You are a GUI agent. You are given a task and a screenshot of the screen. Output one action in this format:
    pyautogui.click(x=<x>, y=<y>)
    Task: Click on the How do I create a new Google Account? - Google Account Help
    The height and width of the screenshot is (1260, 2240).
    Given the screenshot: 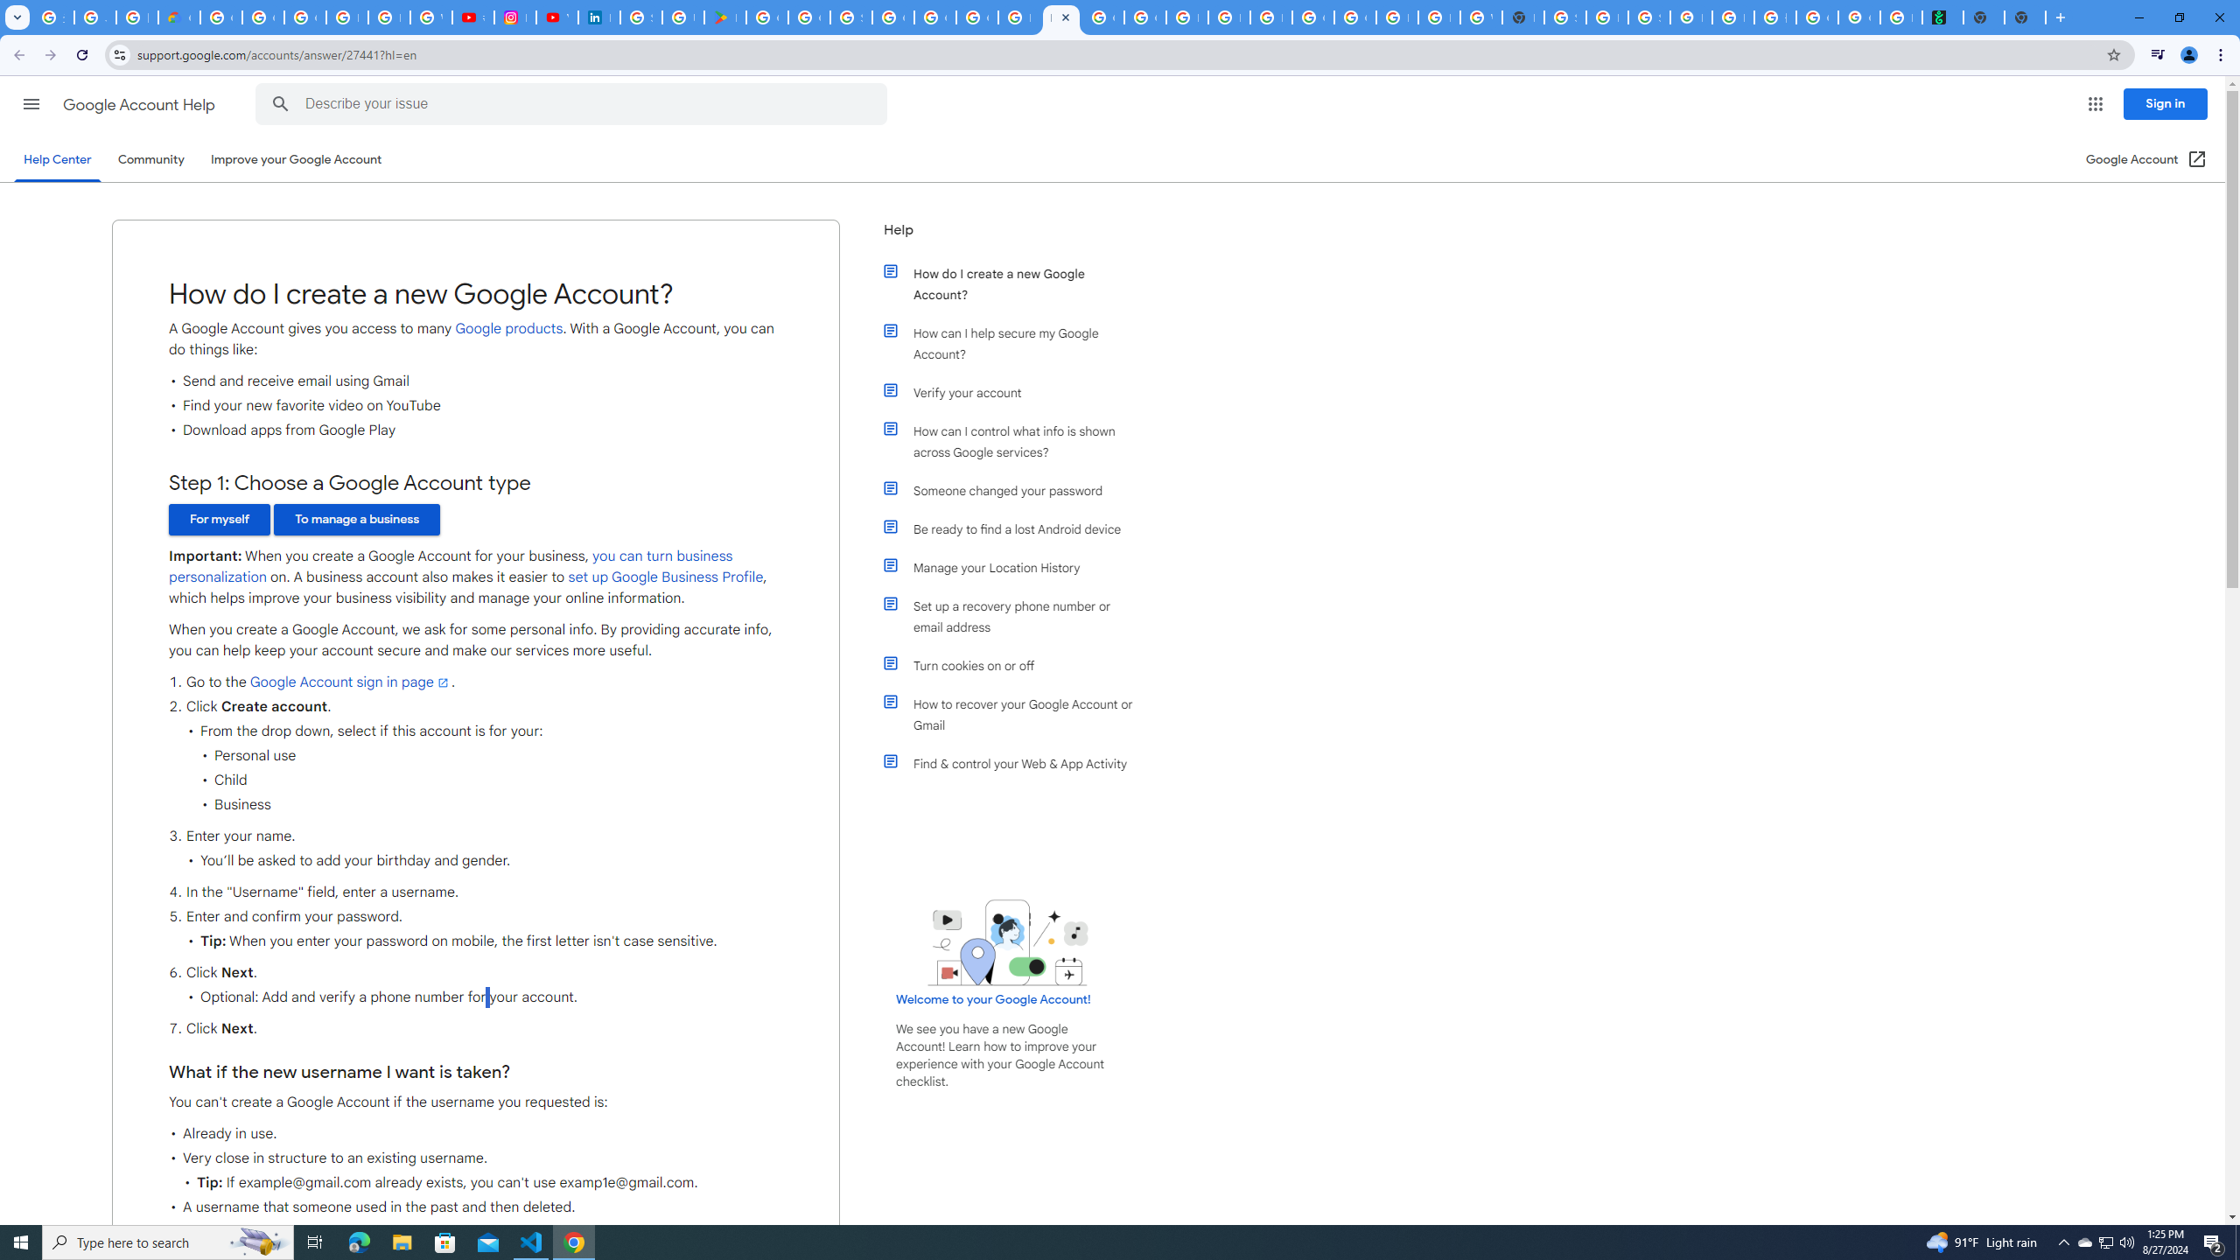 What is the action you would take?
    pyautogui.click(x=1018, y=17)
    